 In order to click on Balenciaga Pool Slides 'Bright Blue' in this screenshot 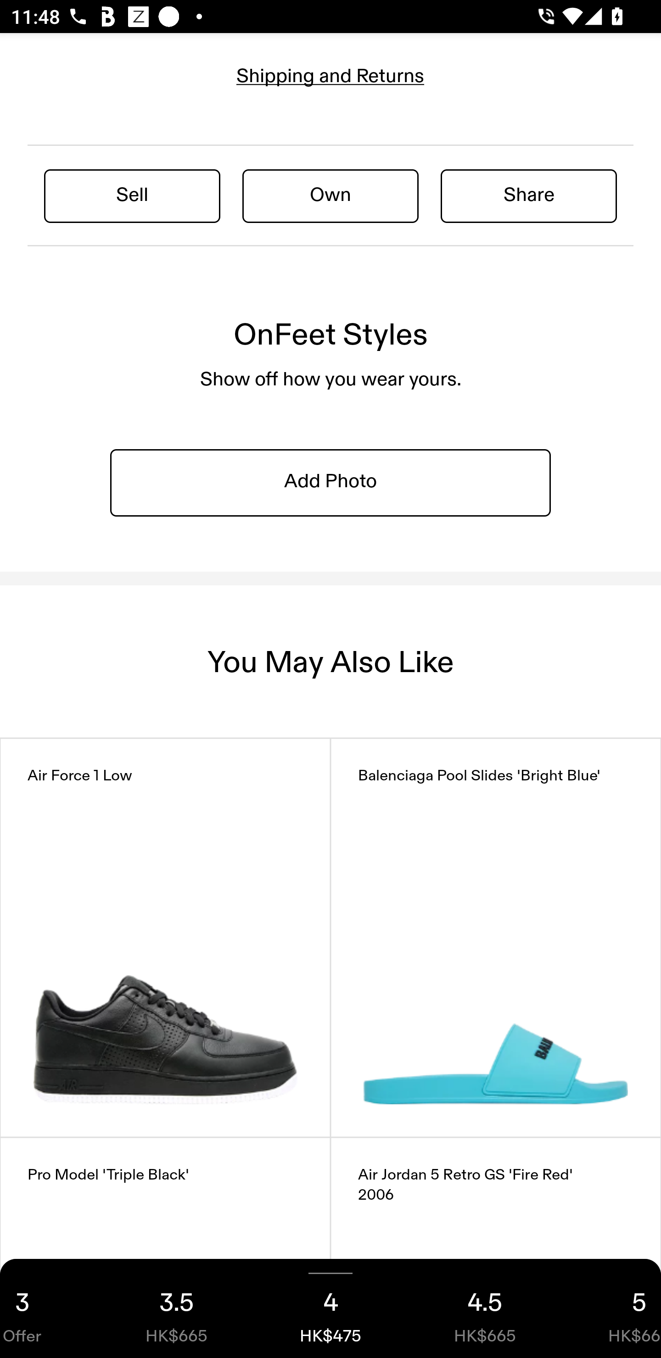, I will do `click(496, 938)`.